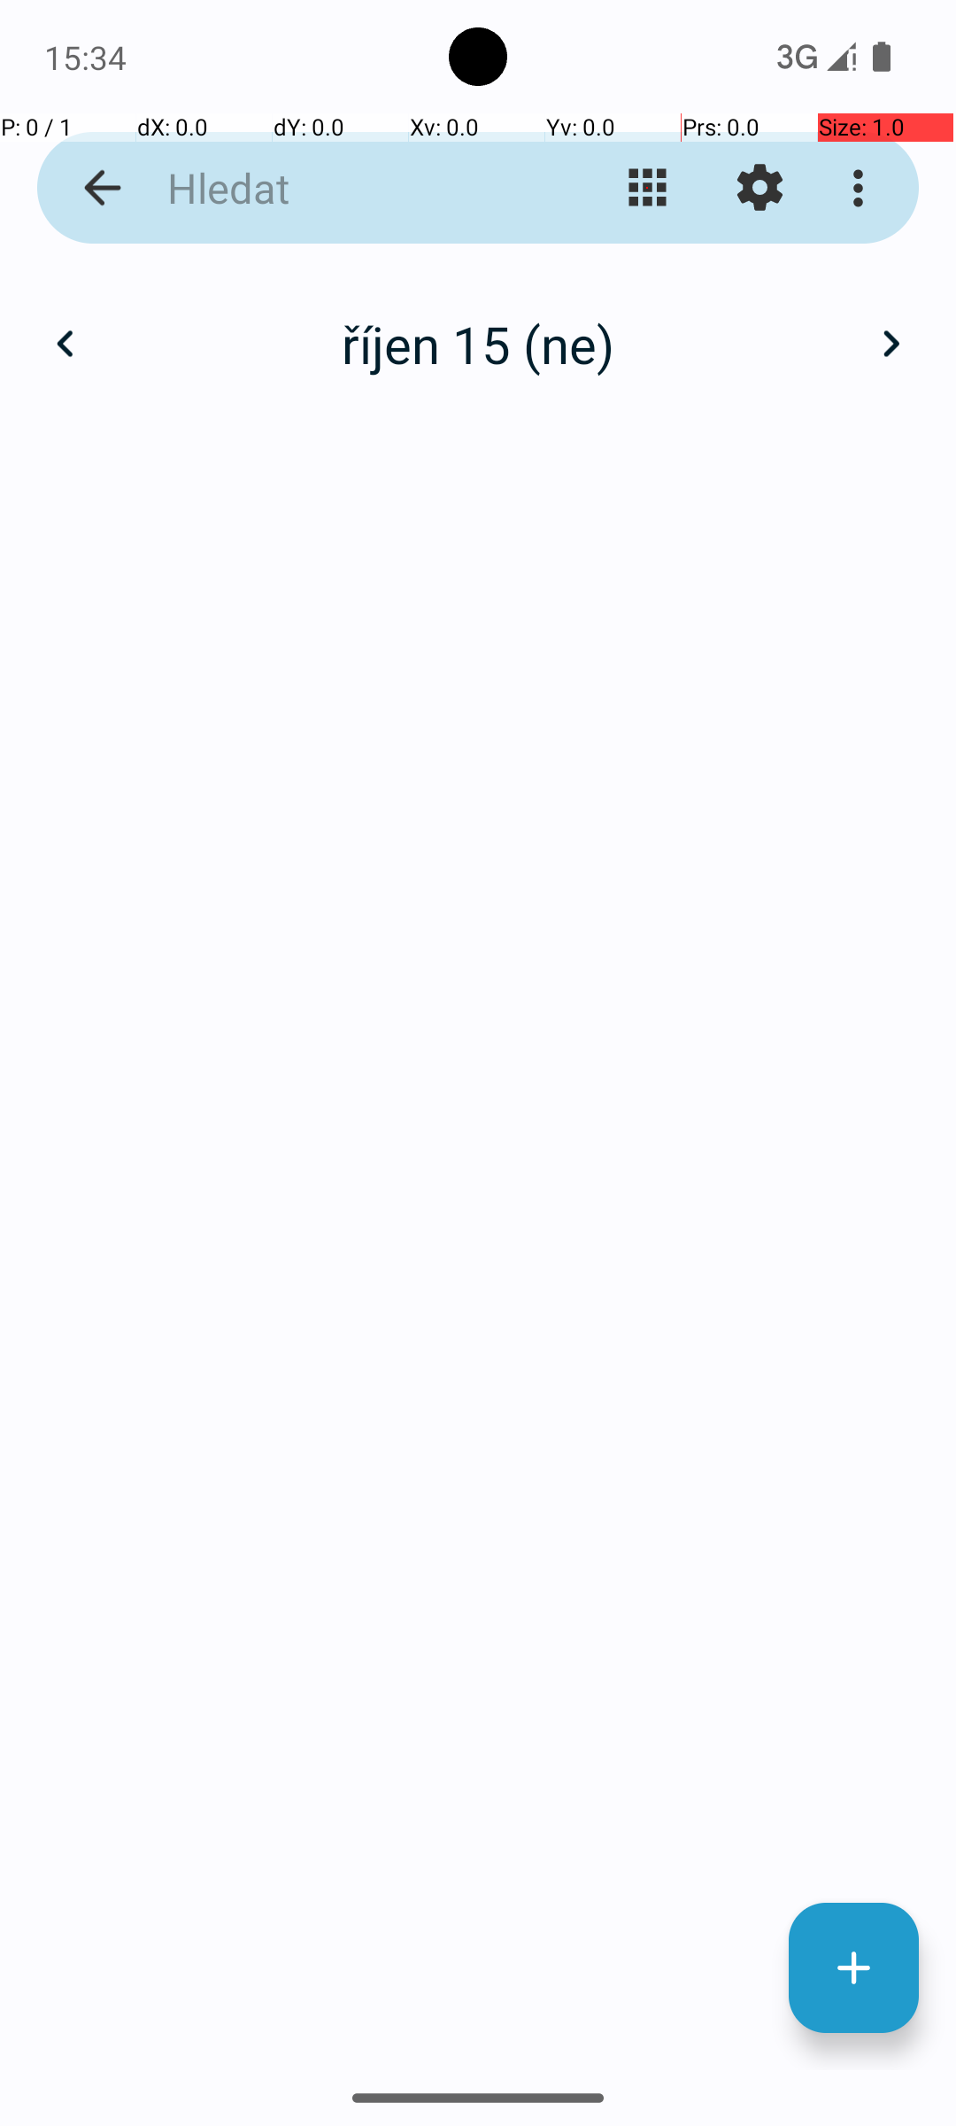 This screenshot has width=956, height=2126. I want to click on listopad, so click(478, 325).